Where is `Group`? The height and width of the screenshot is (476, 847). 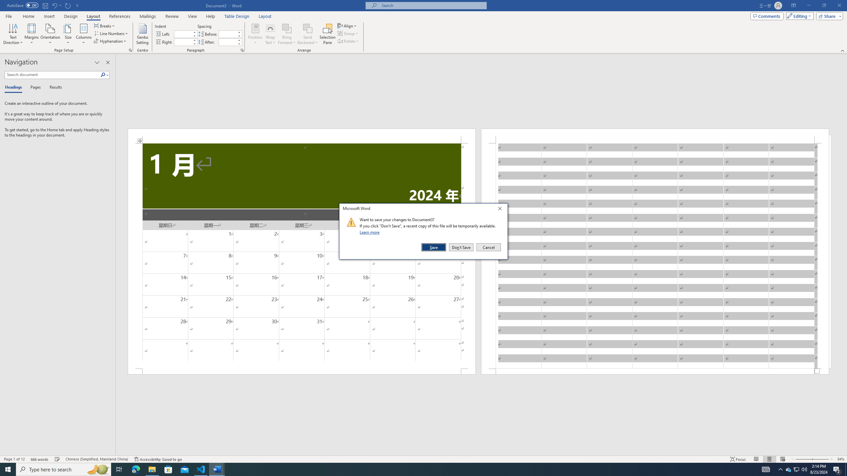 Group is located at coordinates (348, 33).